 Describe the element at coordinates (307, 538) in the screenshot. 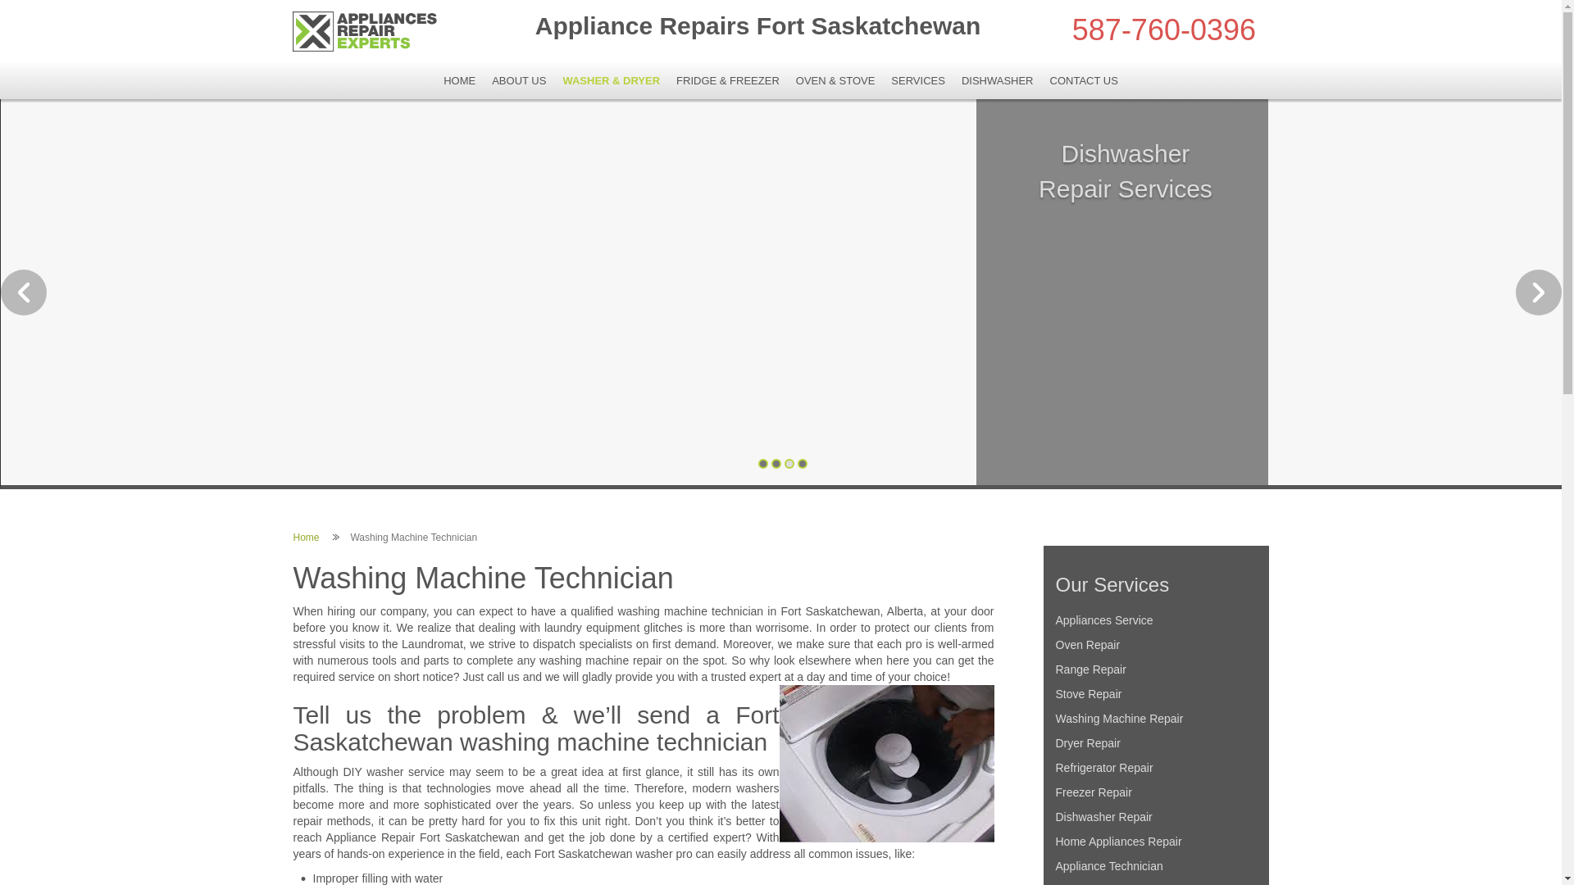

I see `Home` at that location.